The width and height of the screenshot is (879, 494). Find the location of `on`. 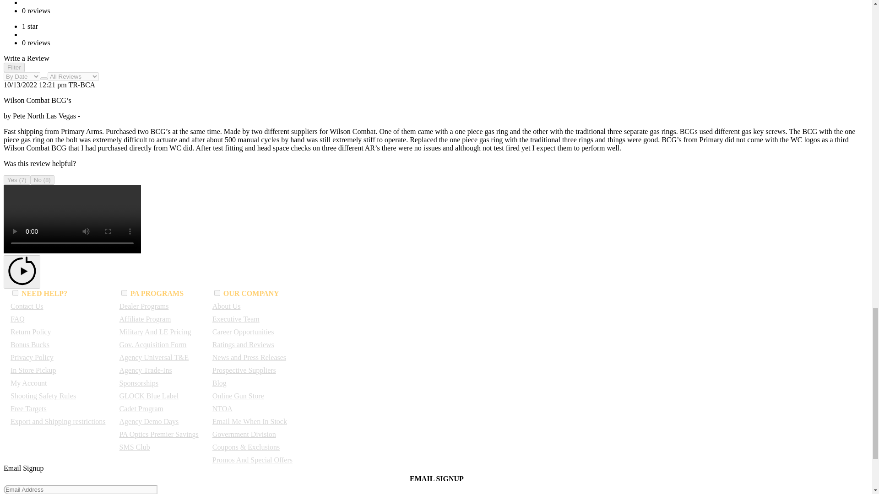

on is located at coordinates (124, 293).